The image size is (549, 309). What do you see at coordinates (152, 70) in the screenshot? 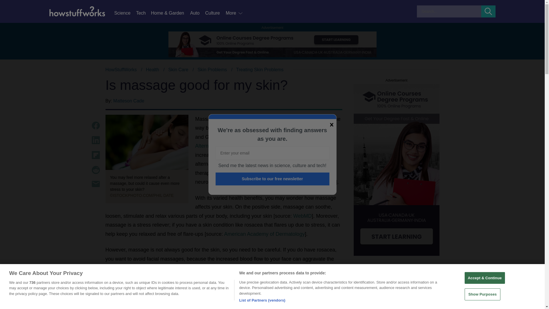
I see `Health` at bounding box center [152, 70].